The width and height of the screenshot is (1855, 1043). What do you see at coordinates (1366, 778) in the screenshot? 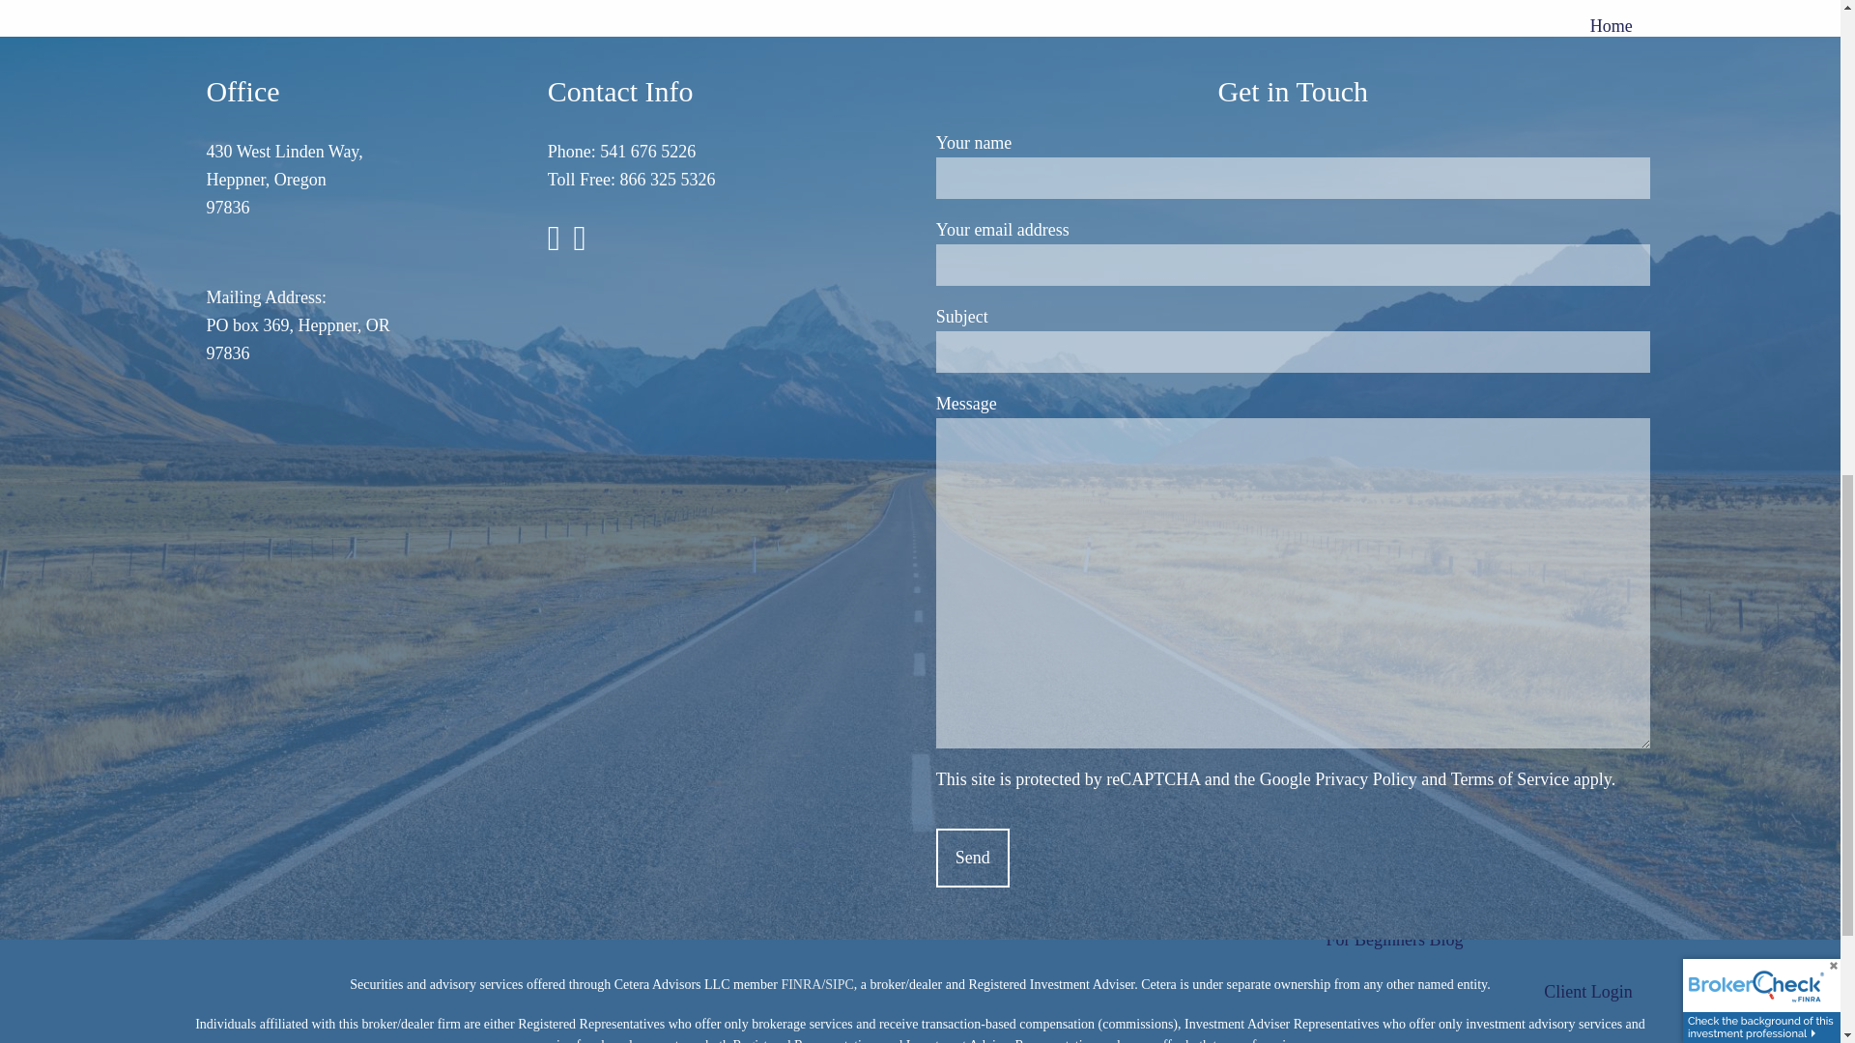
I see `Privacy Policy` at bounding box center [1366, 778].